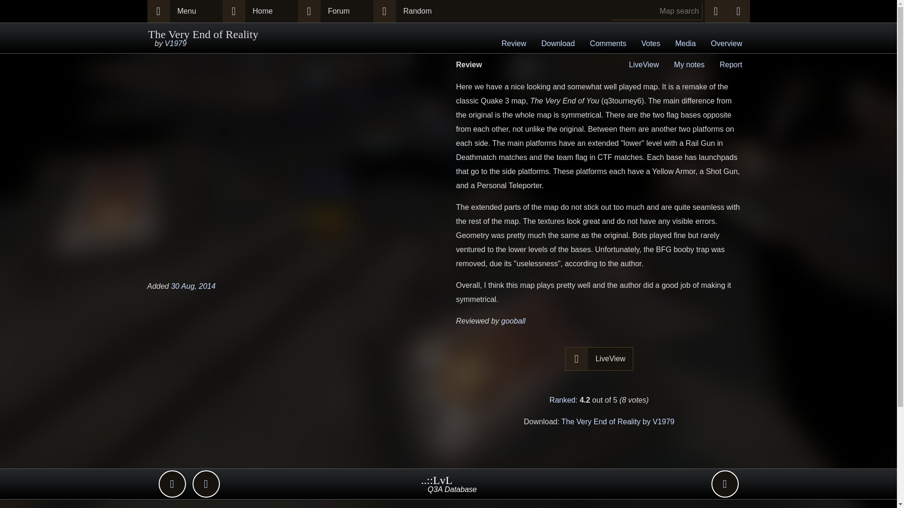  What do you see at coordinates (346, 11) in the screenshot?
I see `Forum` at bounding box center [346, 11].